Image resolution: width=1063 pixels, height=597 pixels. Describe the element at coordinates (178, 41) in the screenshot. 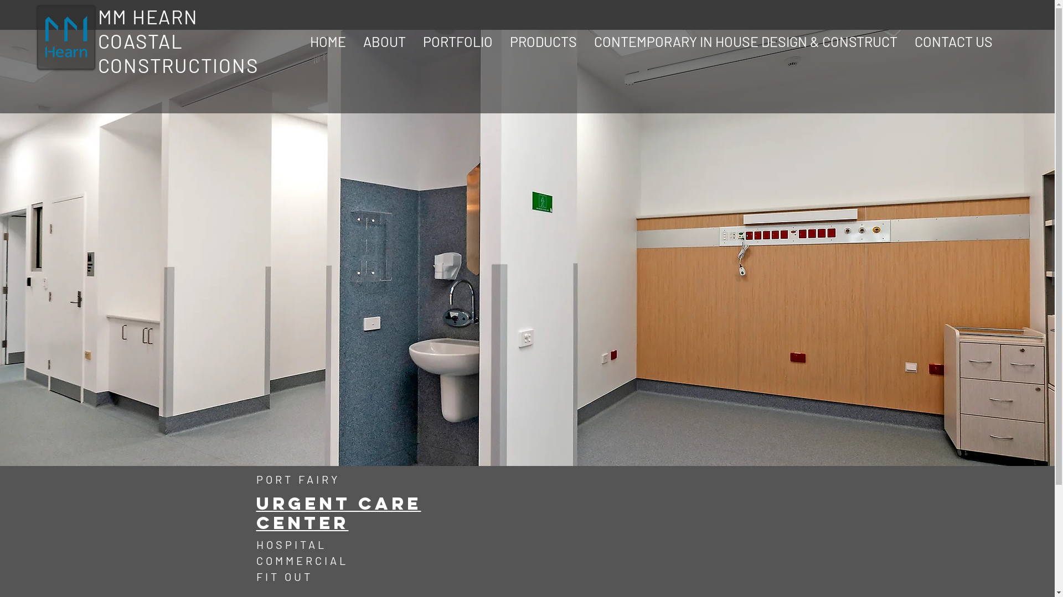

I see `MM HEARN
COASTAL
CONSTRUCTIONS` at that location.